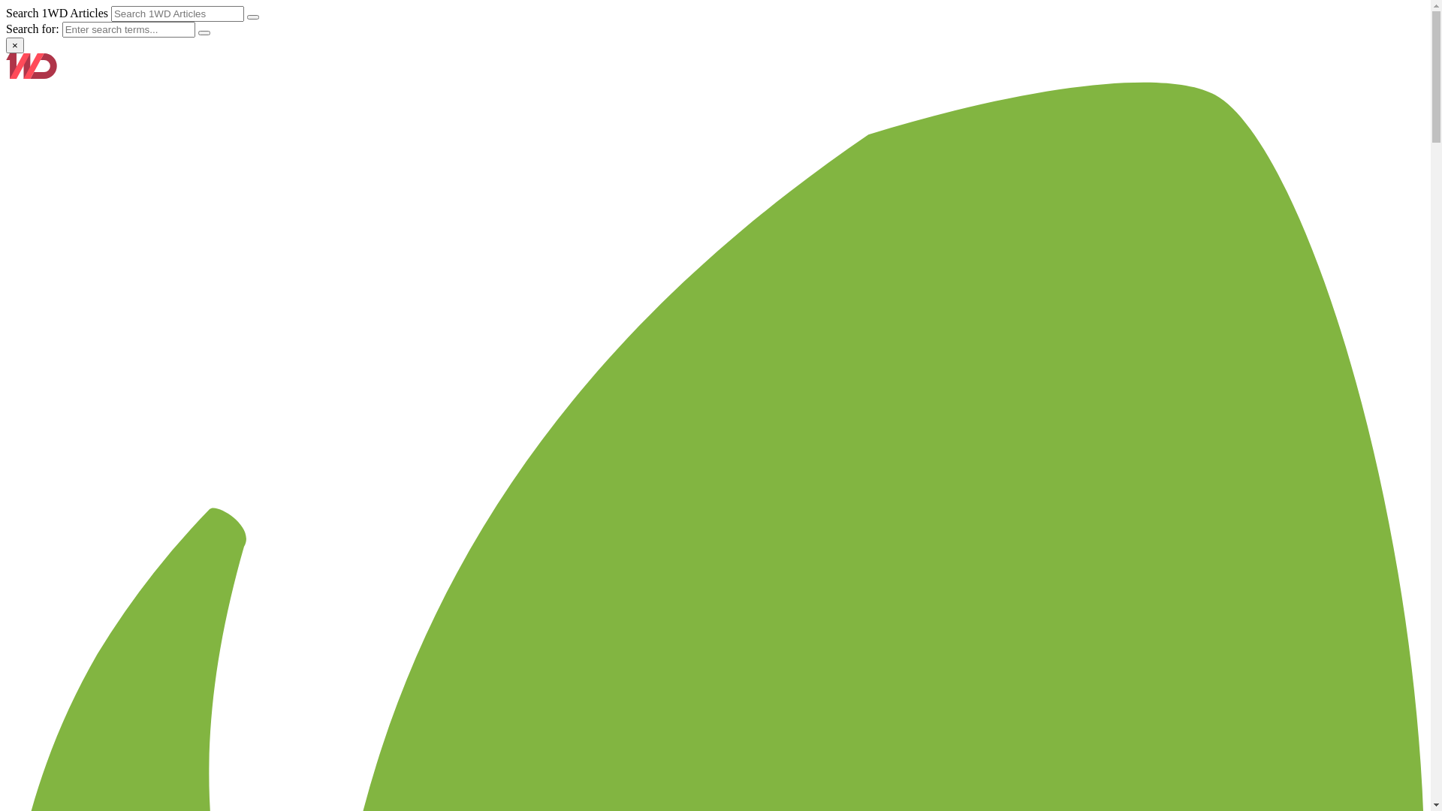  I want to click on 1stWebDesigner, so click(32, 75).